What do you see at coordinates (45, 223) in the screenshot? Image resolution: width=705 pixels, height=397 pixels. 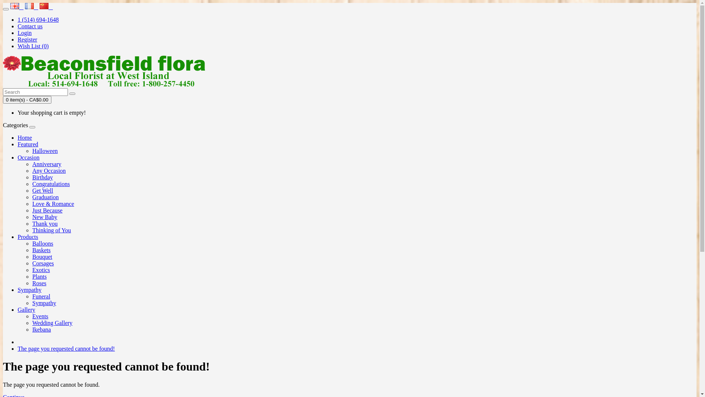 I see `Thank you` at bounding box center [45, 223].